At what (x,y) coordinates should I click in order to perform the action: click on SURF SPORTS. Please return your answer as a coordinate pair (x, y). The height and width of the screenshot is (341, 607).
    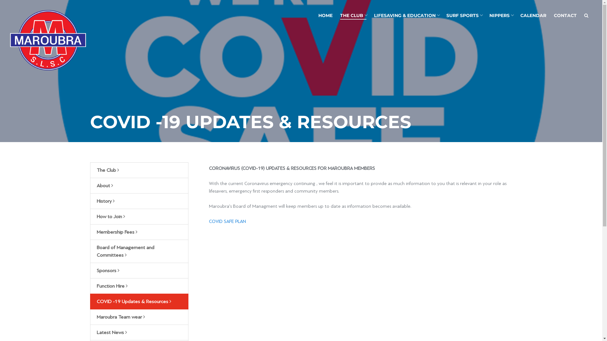
    Looking at the image, I should click on (464, 16).